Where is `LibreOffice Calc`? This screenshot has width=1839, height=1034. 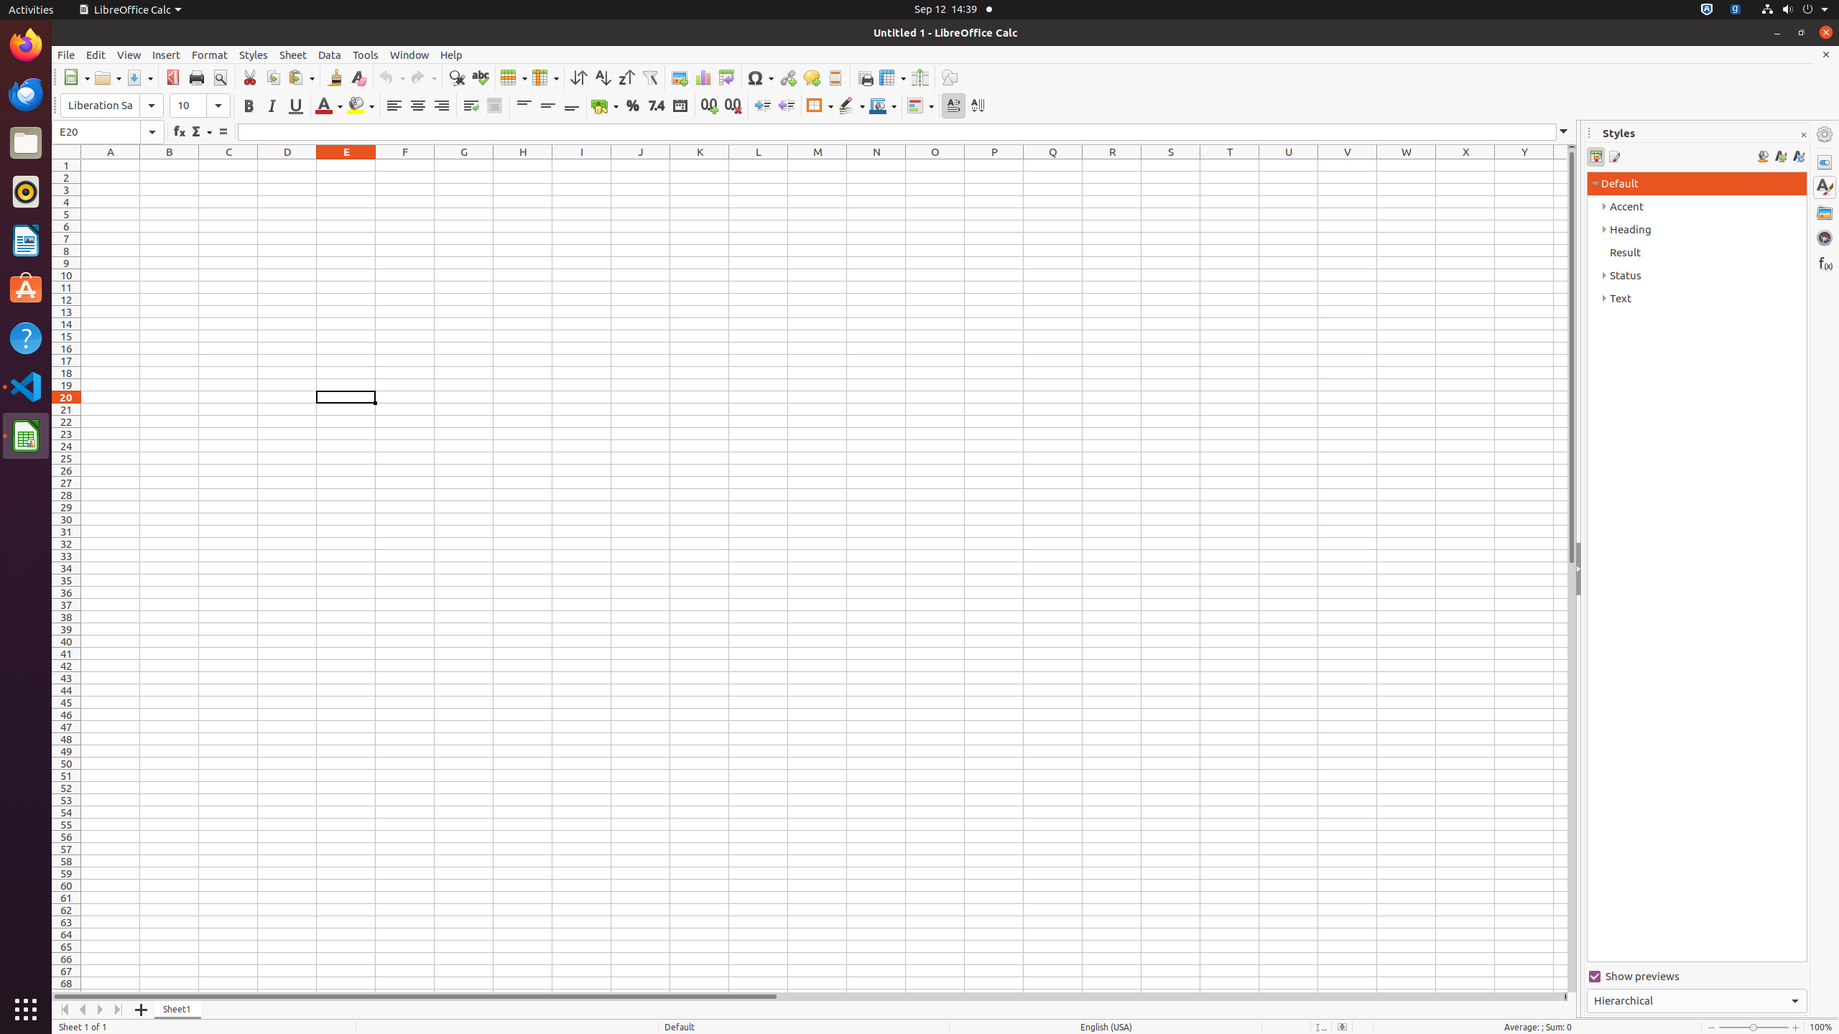 LibreOffice Calc is located at coordinates (26, 436).